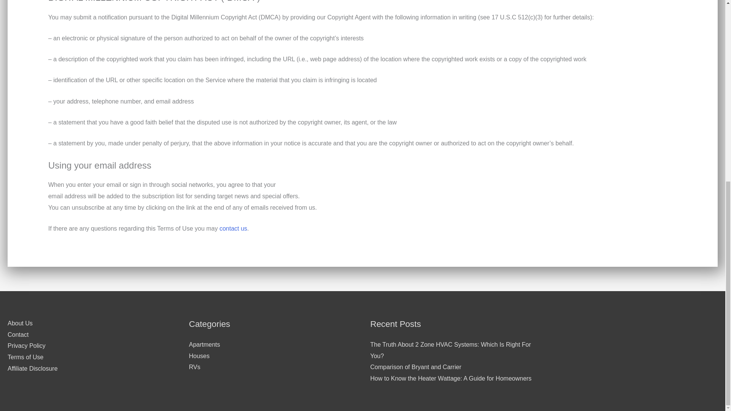 The height and width of the screenshot is (411, 731). Describe the element at coordinates (18, 334) in the screenshot. I see `Contact` at that location.